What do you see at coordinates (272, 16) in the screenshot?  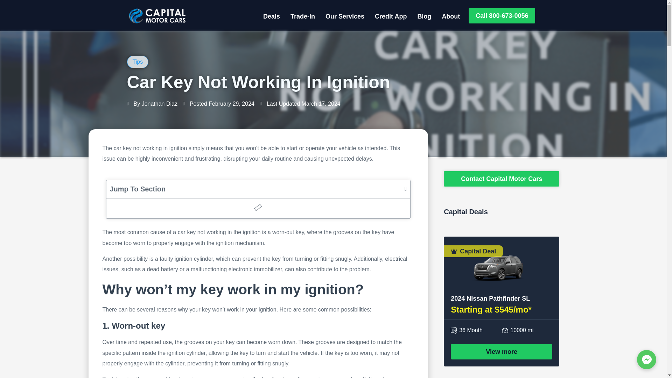 I see `Deals` at bounding box center [272, 16].